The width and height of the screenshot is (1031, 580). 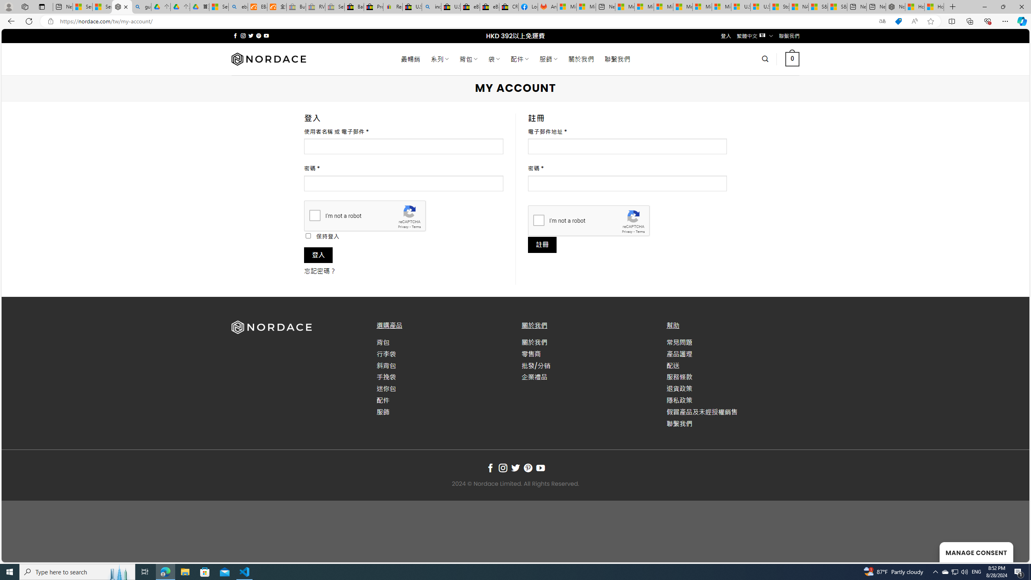 What do you see at coordinates (934, 7) in the screenshot?
I see `How to Use a Monitor With Your Closed Laptop` at bounding box center [934, 7].